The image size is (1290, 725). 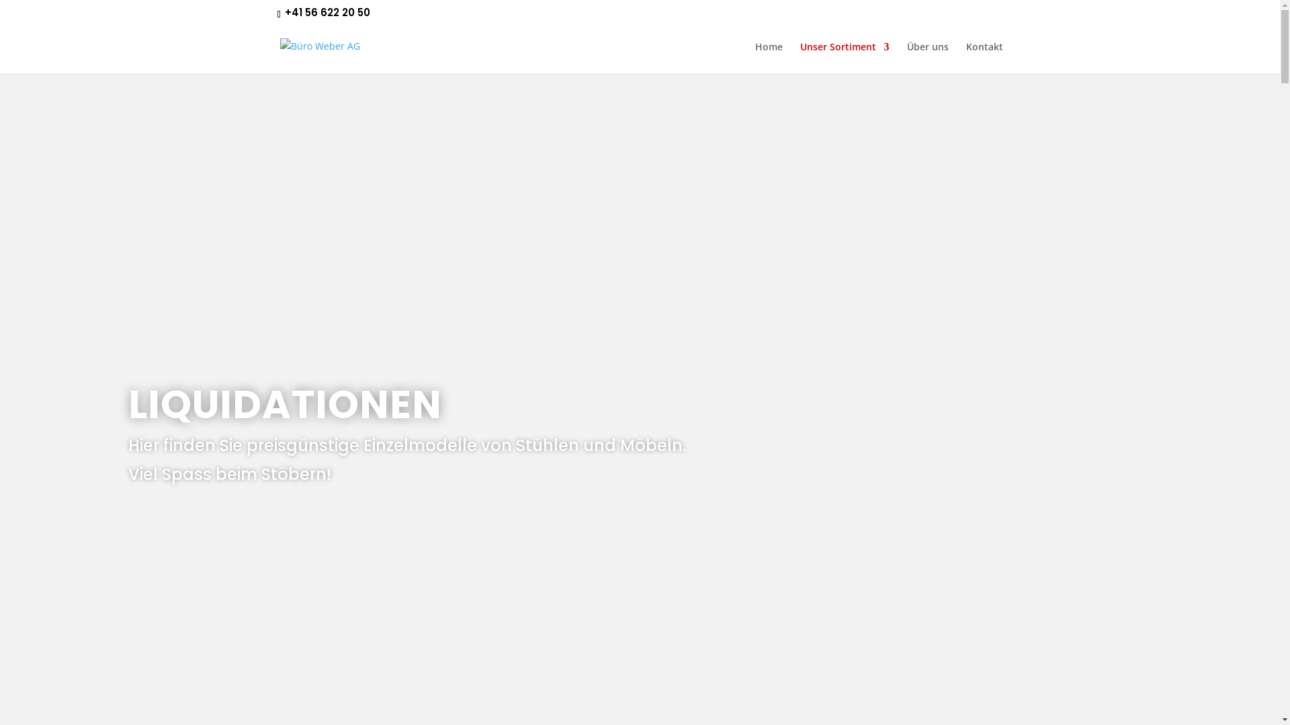 What do you see at coordinates (769, 58) in the screenshot?
I see `Home` at bounding box center [769, 58].